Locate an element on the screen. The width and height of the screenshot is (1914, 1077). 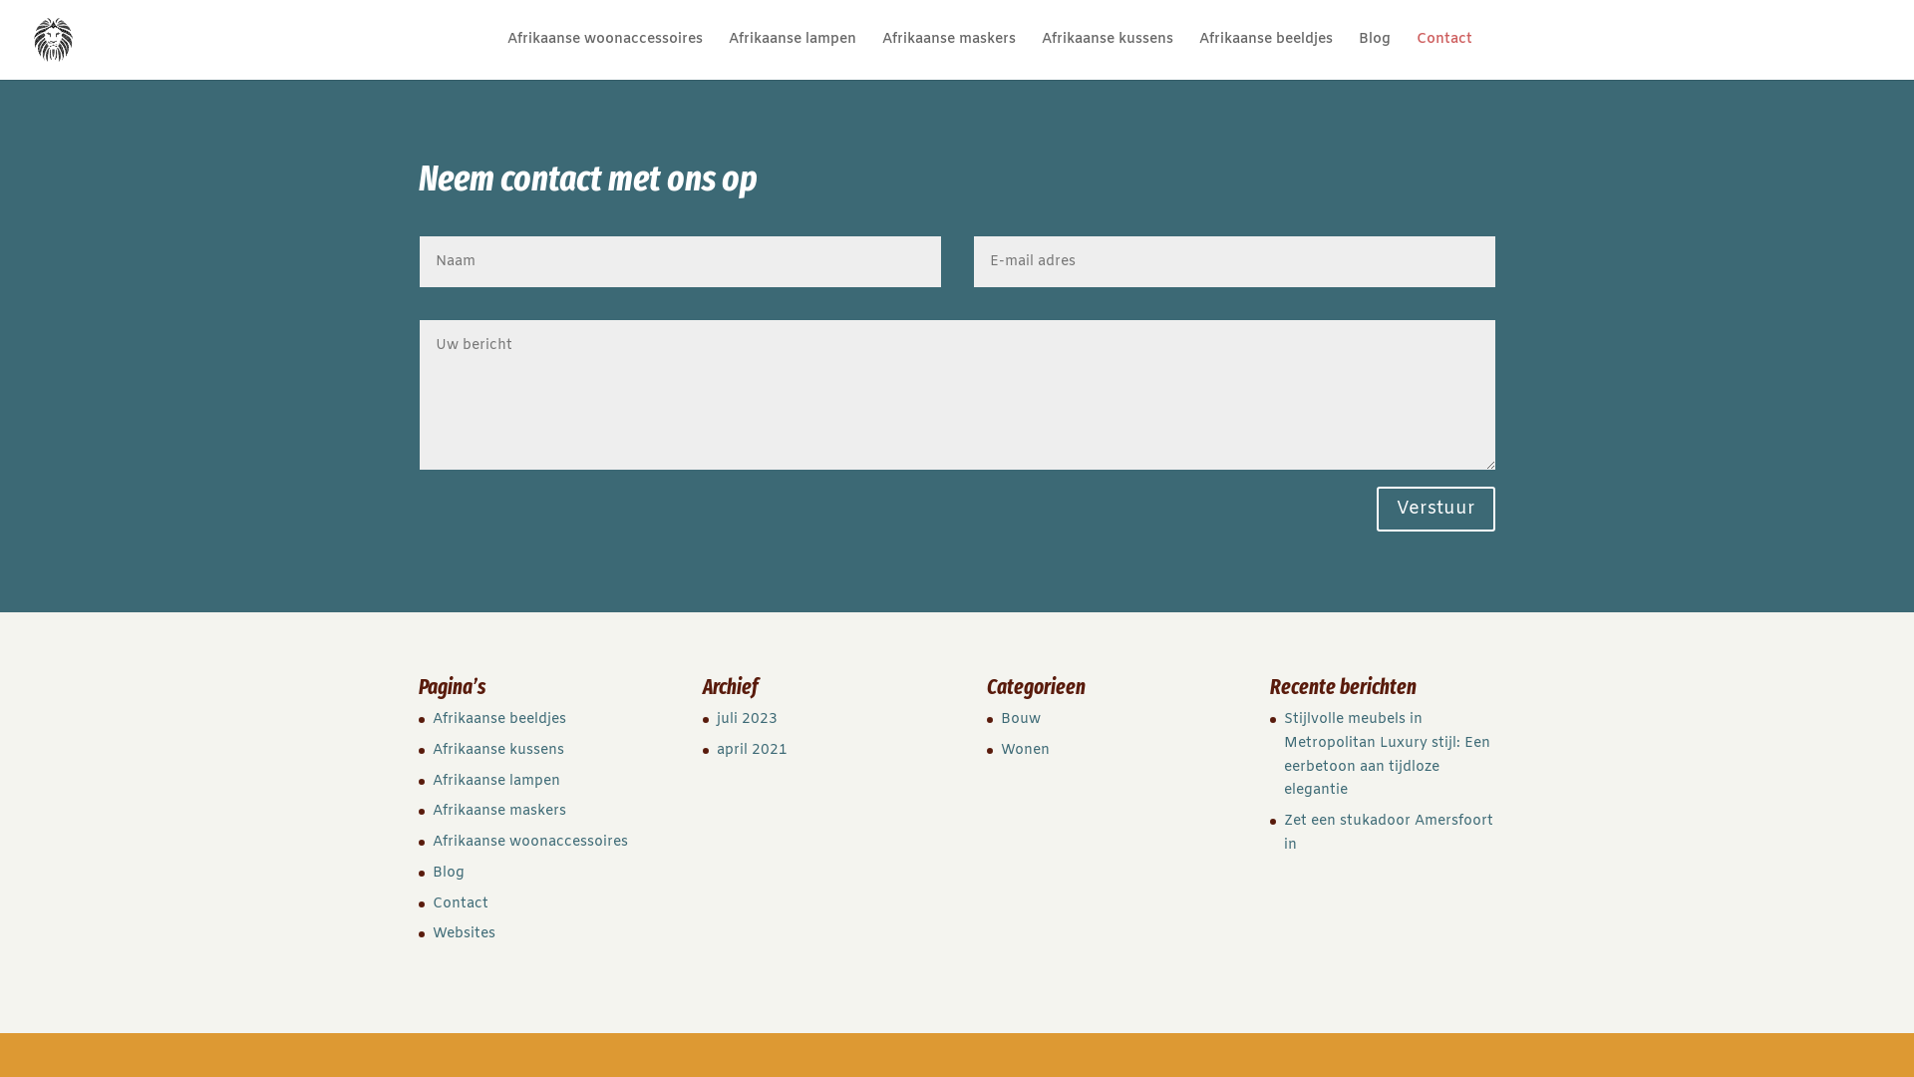
Blog is located at coordinates (449, 874).